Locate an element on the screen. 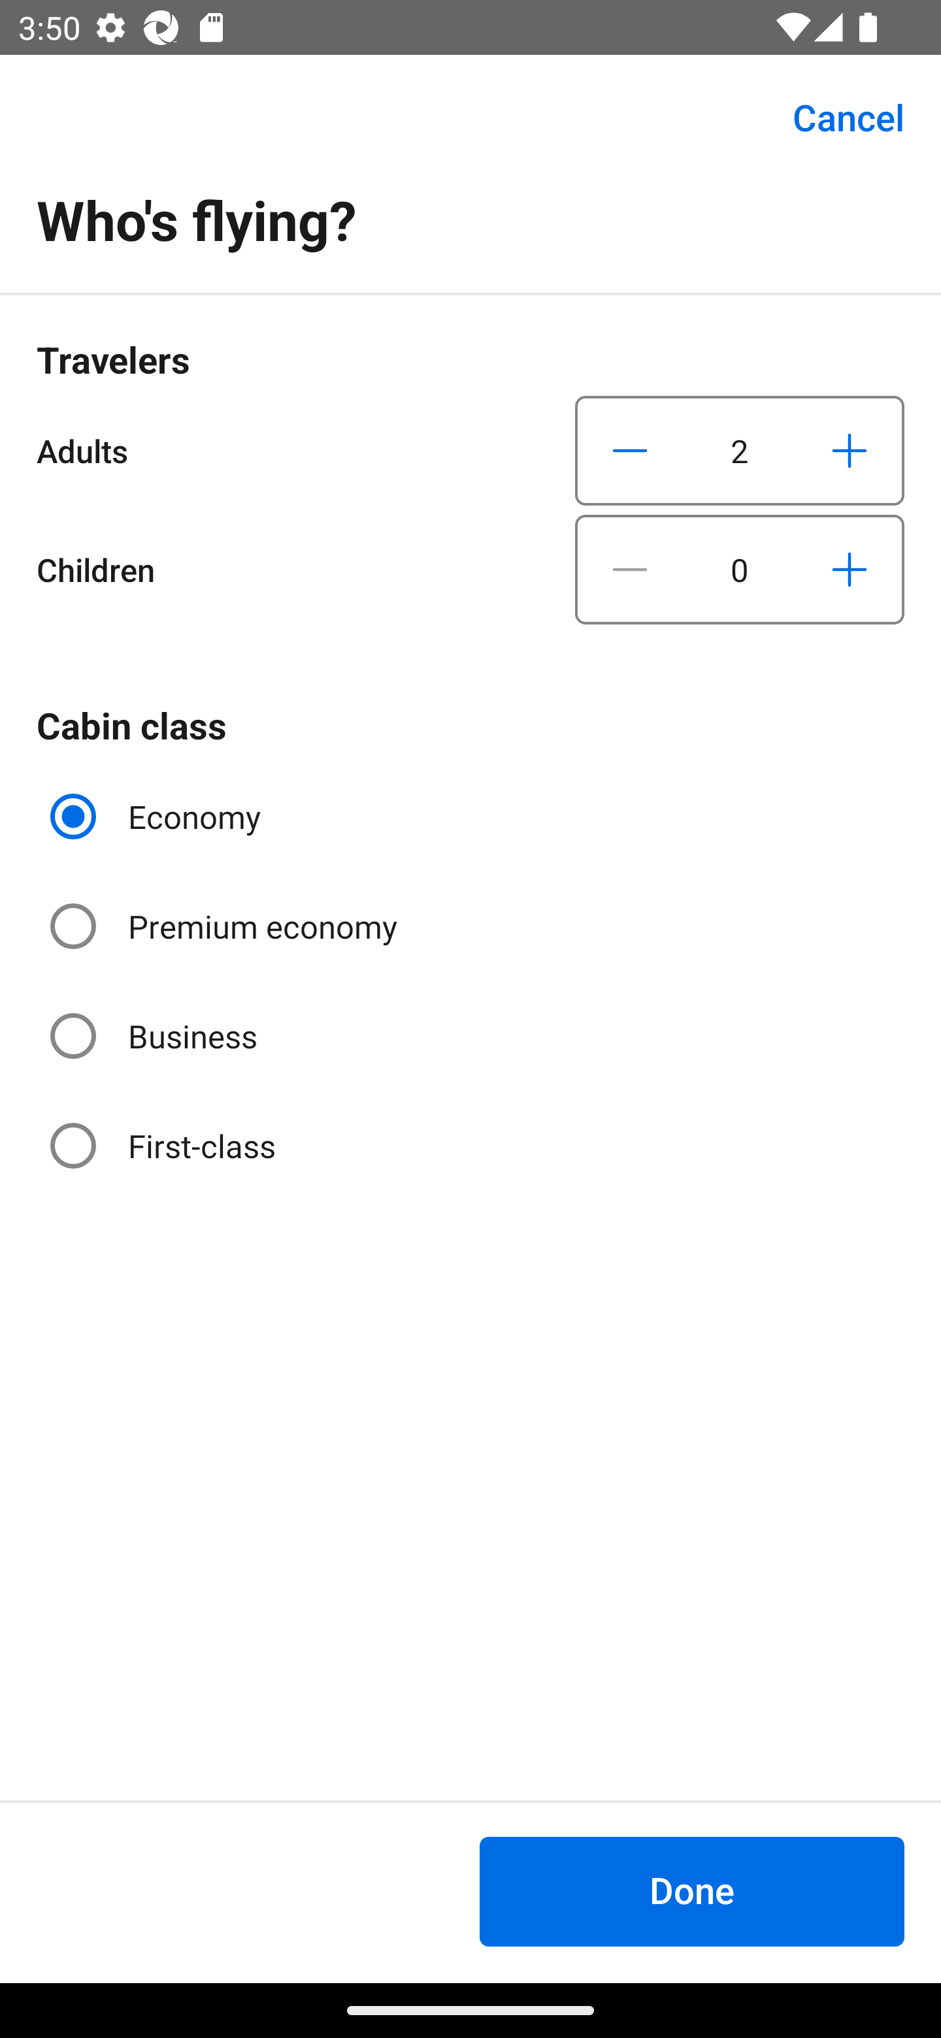 Image resolution: width=941 pixels, height=2038 pixels. Decrease is located at coordinates (630, 570).